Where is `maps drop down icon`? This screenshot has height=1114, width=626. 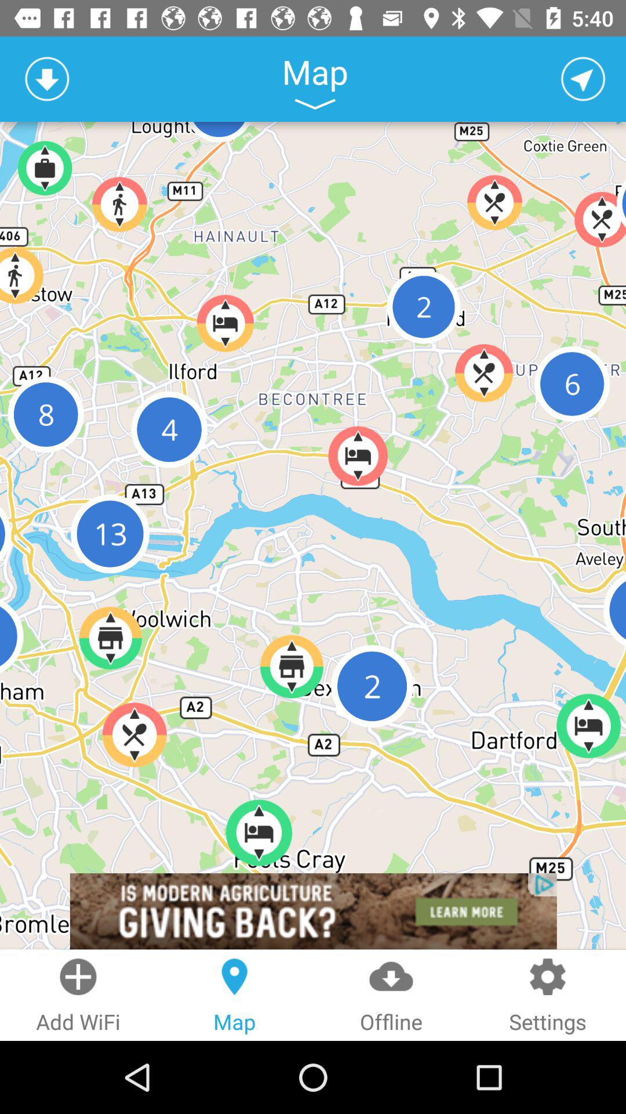 maps drop down icon is located at coordinates (315, 104).